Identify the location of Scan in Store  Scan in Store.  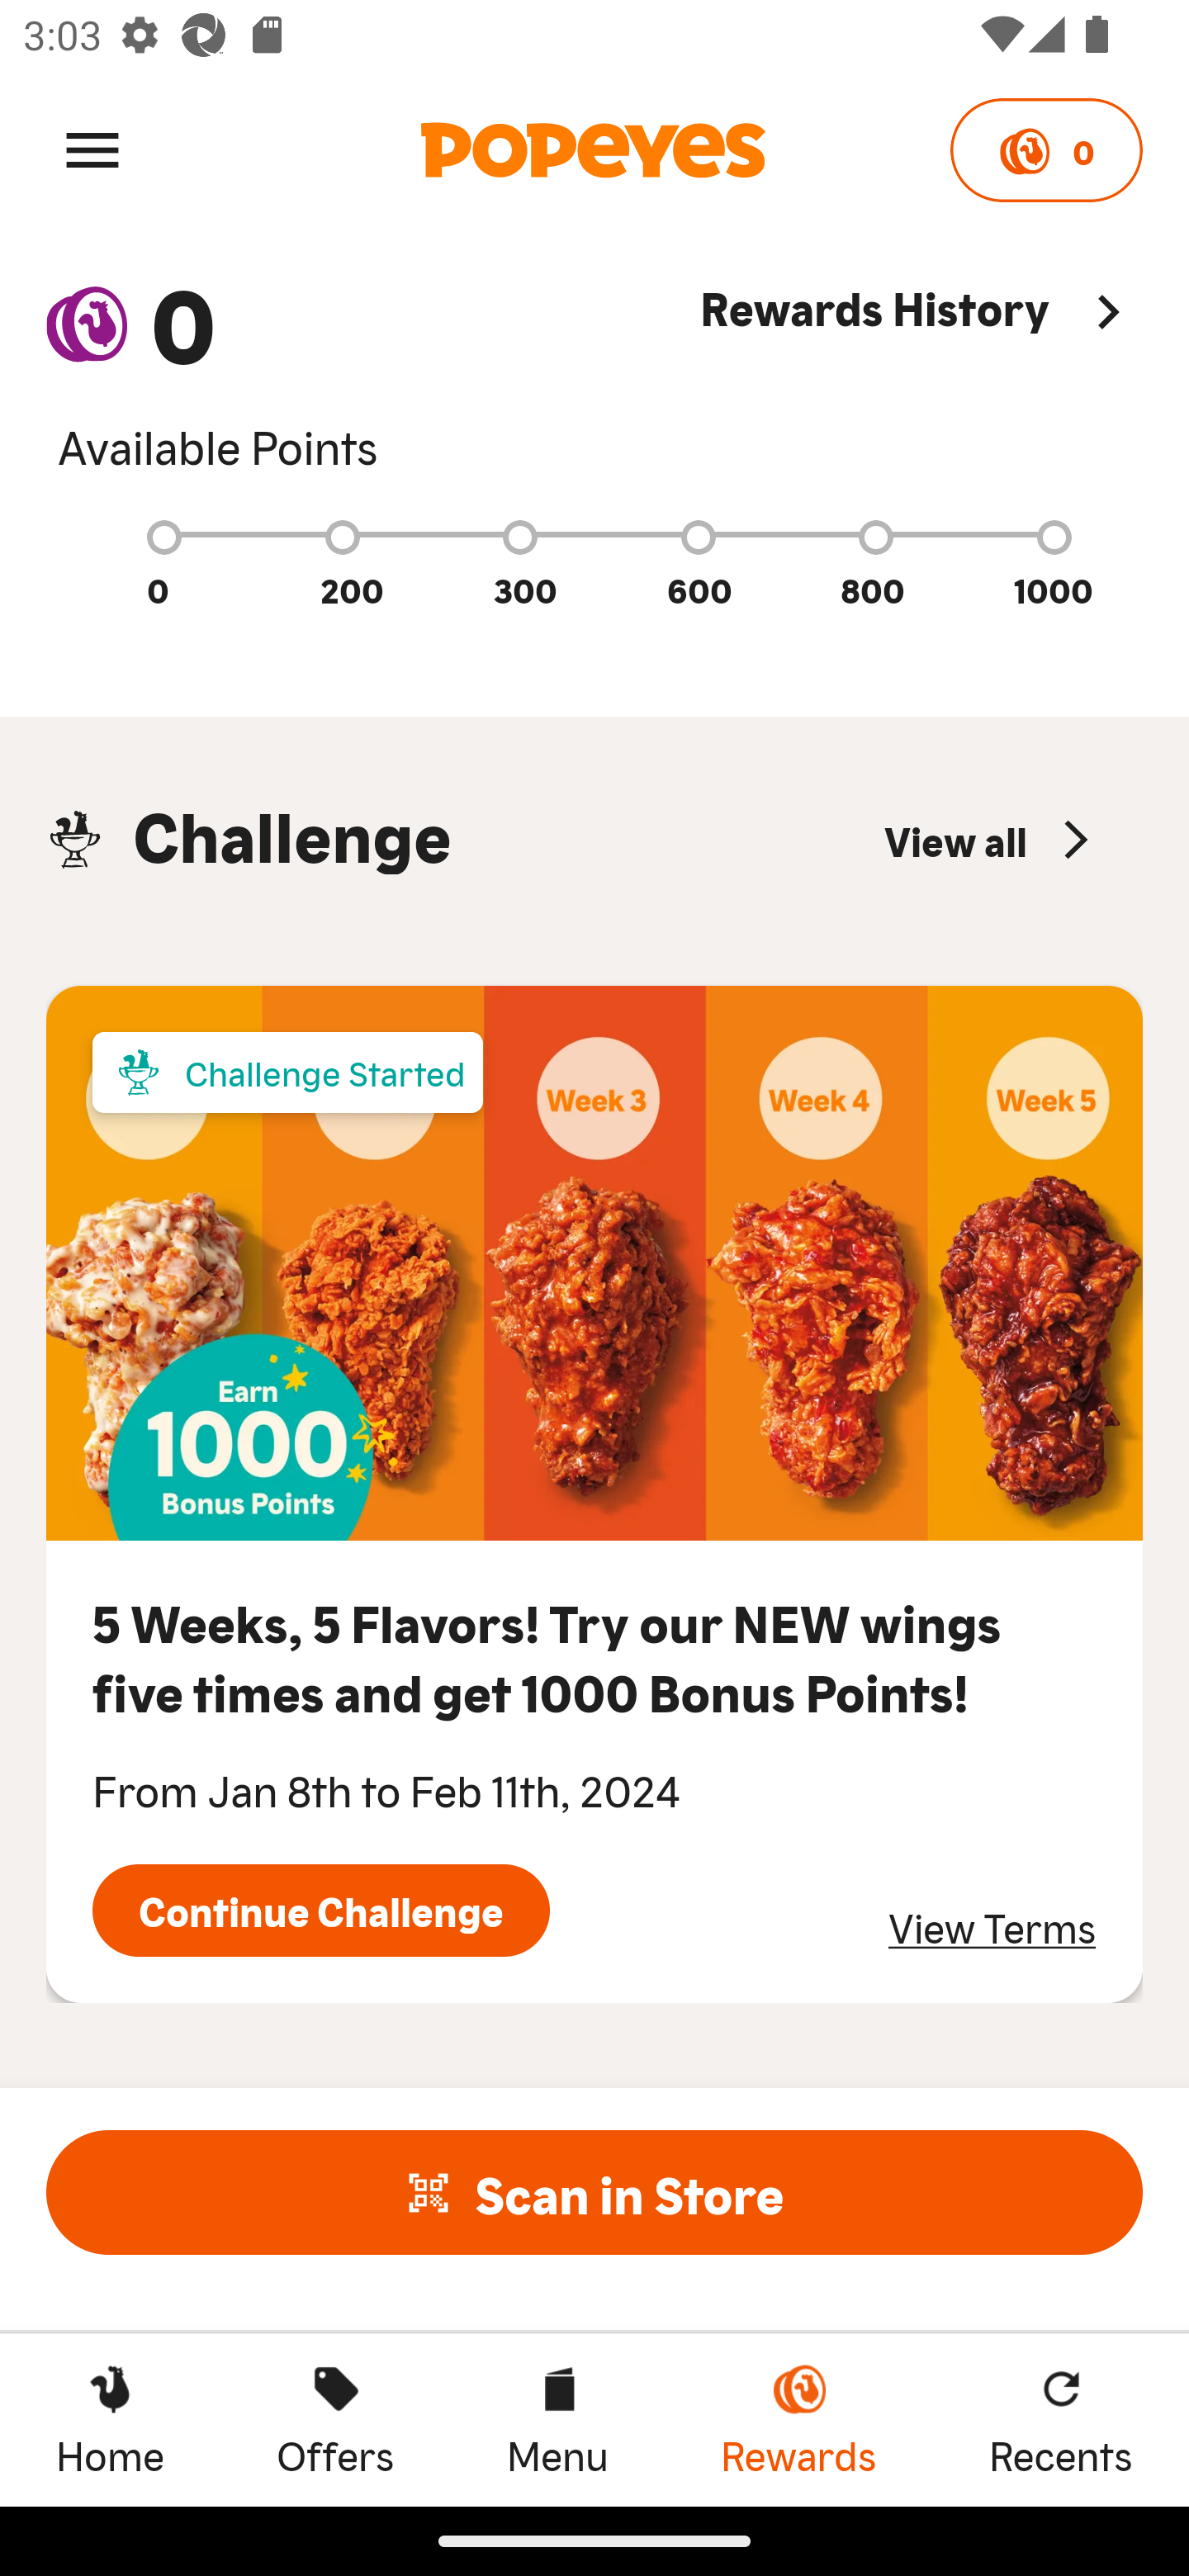
(594, 2192).